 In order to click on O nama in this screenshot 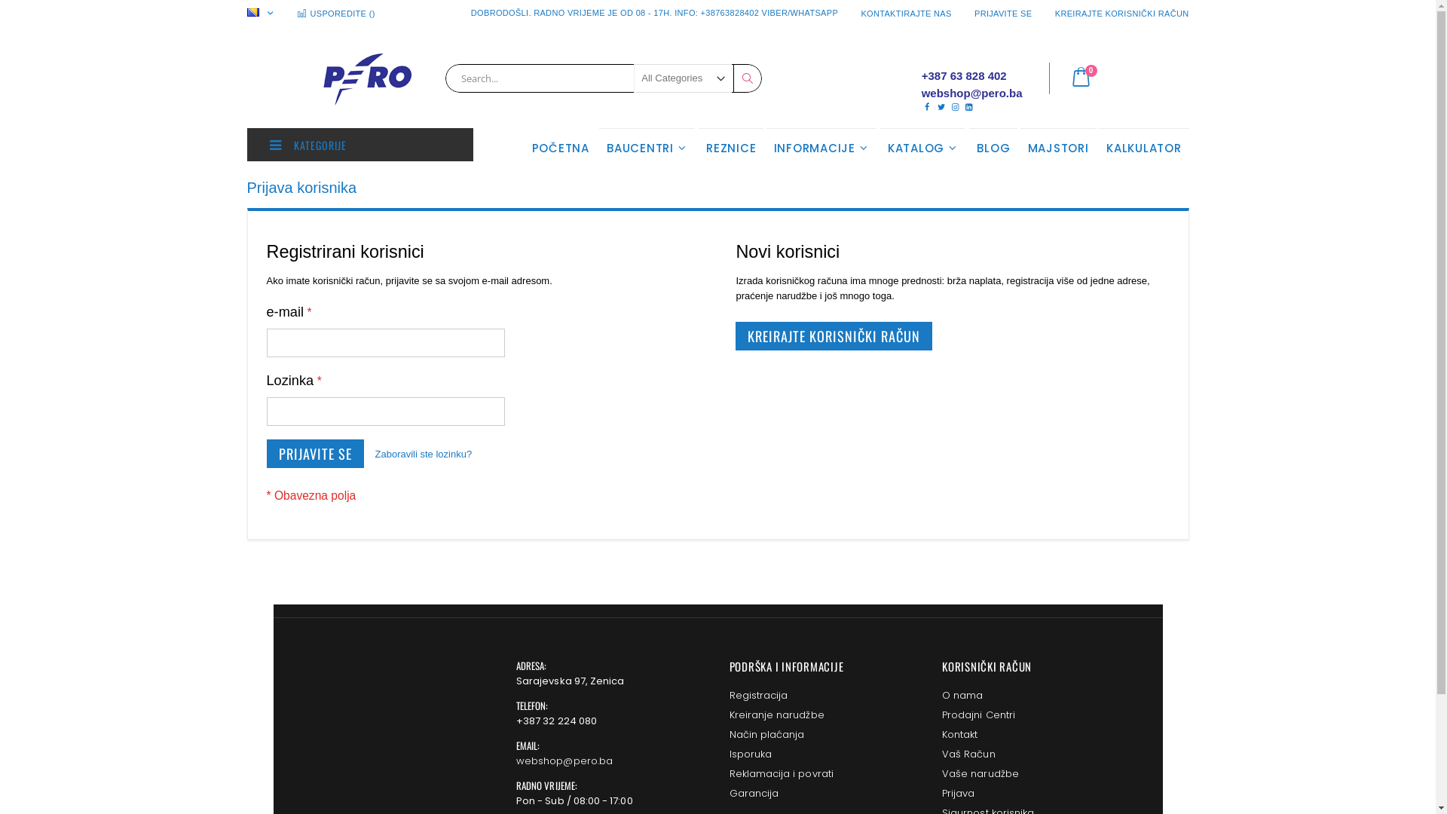, I will do `click(962, 695)`.